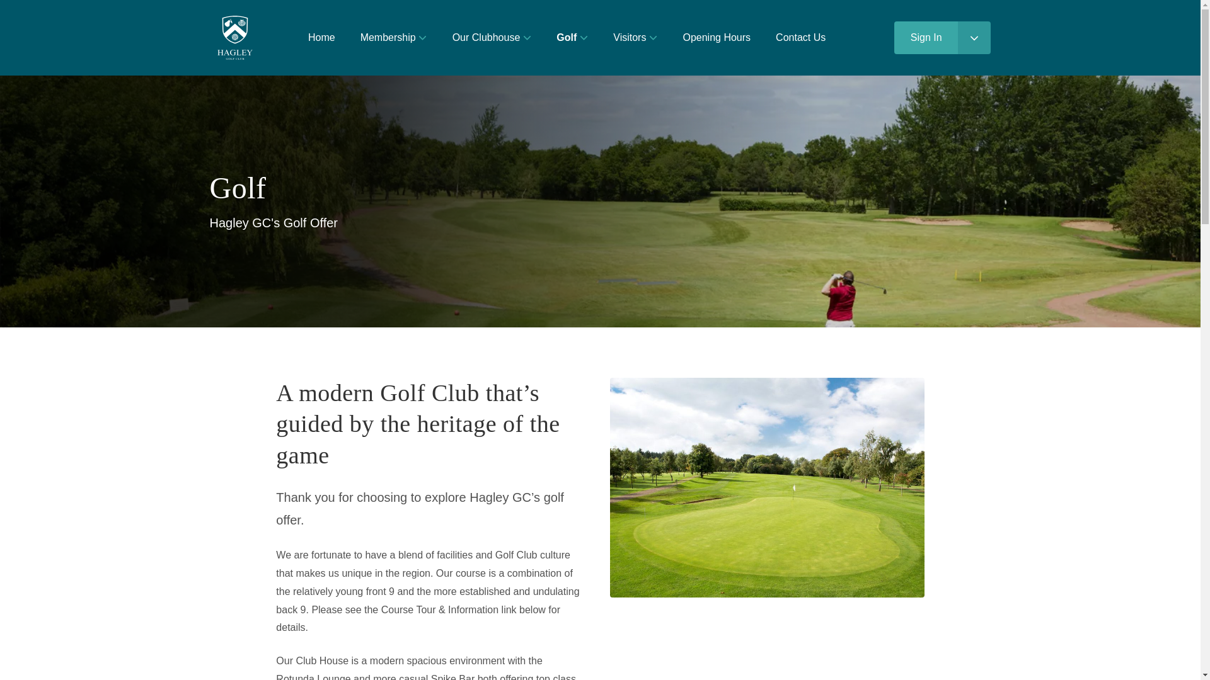  Describe the element at coordinates (635, 38) in the screenshot. I see `Visitors` at that location.